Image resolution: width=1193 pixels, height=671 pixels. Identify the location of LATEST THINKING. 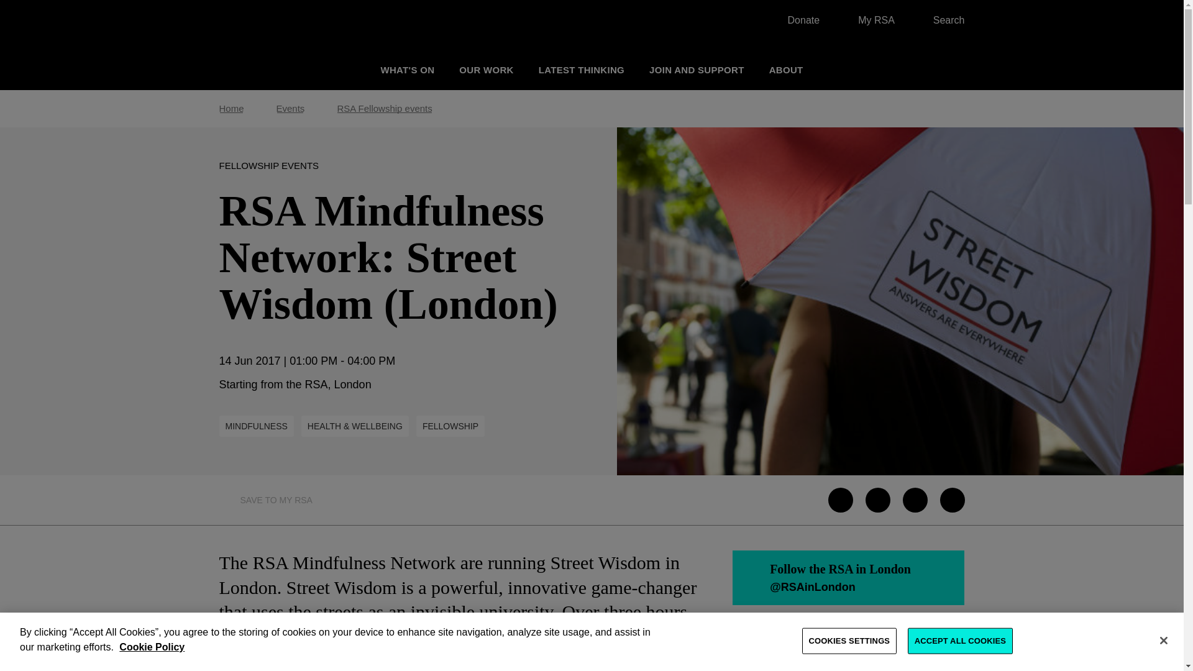
(582, 70).